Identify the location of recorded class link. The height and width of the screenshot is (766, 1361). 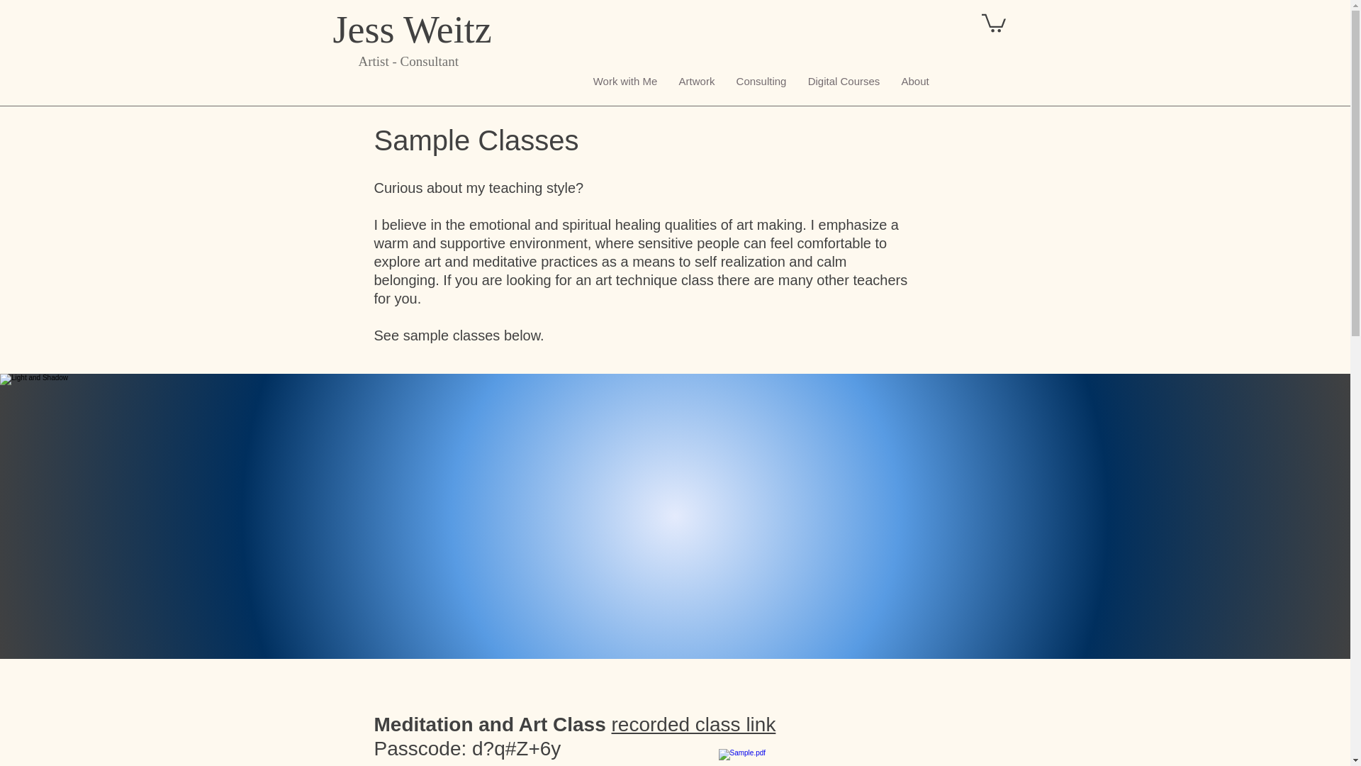
(693, 723).